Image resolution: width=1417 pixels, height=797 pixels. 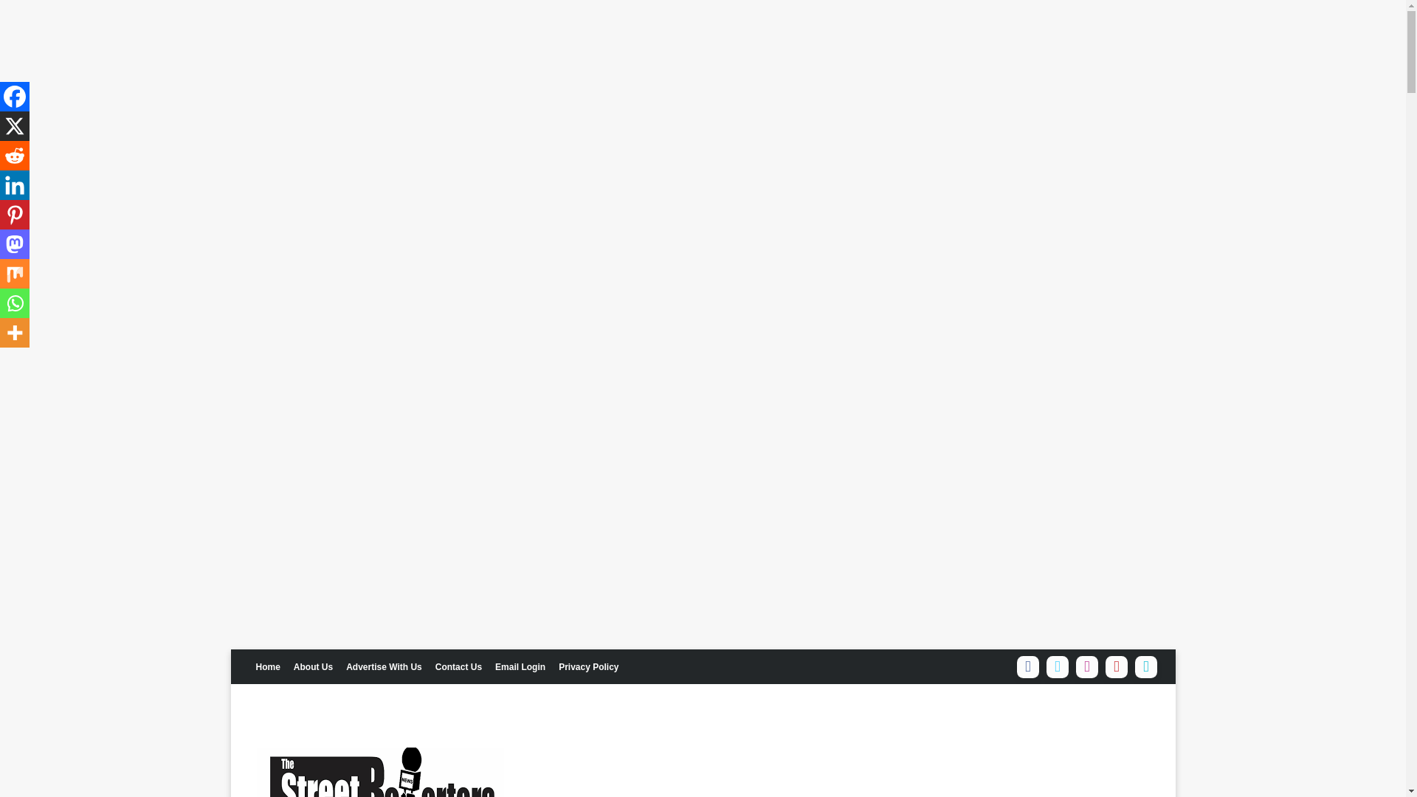 I want to click on home, so click(x=268, y=666).